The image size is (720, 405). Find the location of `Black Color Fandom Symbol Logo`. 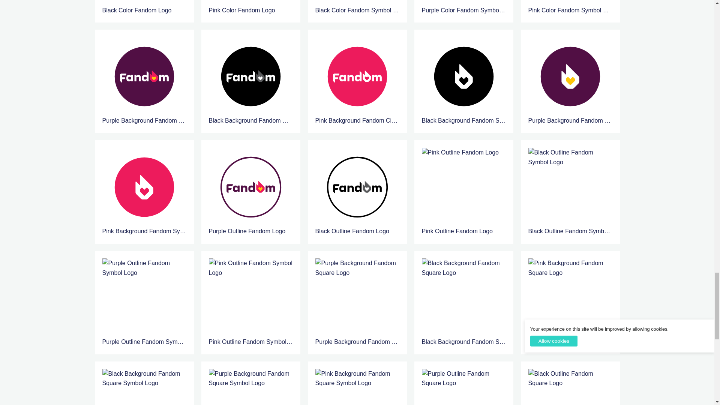

Black Color Fandom Symbol Logo is located at coordinates (357, 7).